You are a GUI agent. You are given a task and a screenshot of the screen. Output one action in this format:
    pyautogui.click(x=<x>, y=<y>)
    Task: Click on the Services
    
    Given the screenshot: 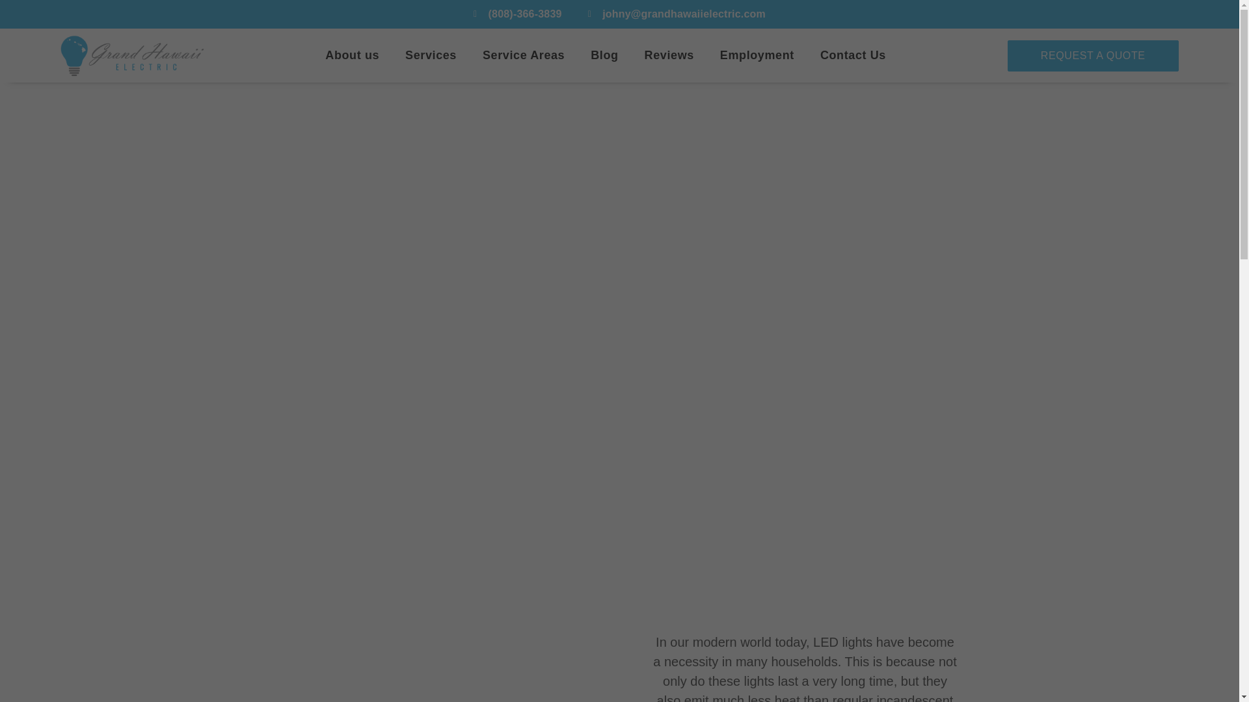 What is the action you would take?
    pyautogui.click(x=431, y=55)
    